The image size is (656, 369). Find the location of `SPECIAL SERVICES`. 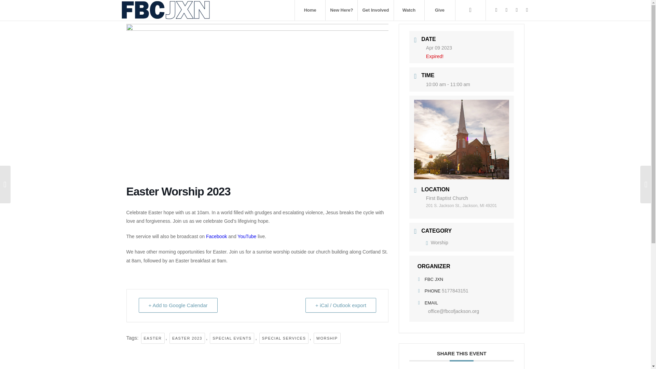

SPECIAL SERVICES is located at coordinates (284, 338).